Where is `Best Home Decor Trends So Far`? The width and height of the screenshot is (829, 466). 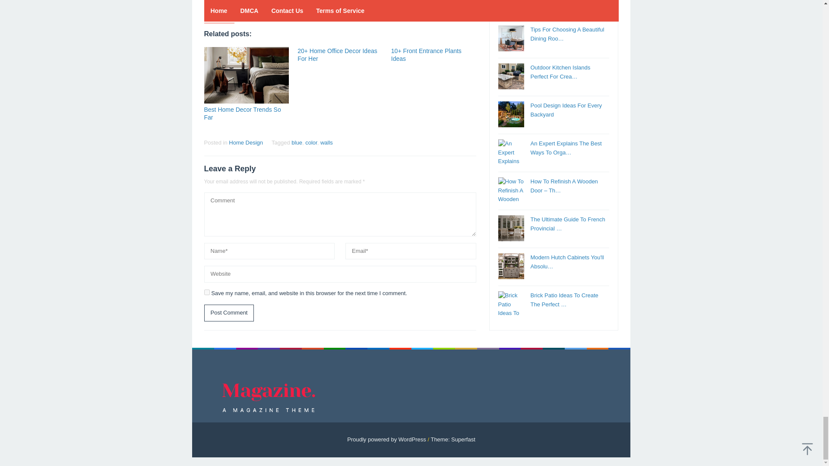 Best Home Decor Trends So Far is located at coordinates (242, 113).